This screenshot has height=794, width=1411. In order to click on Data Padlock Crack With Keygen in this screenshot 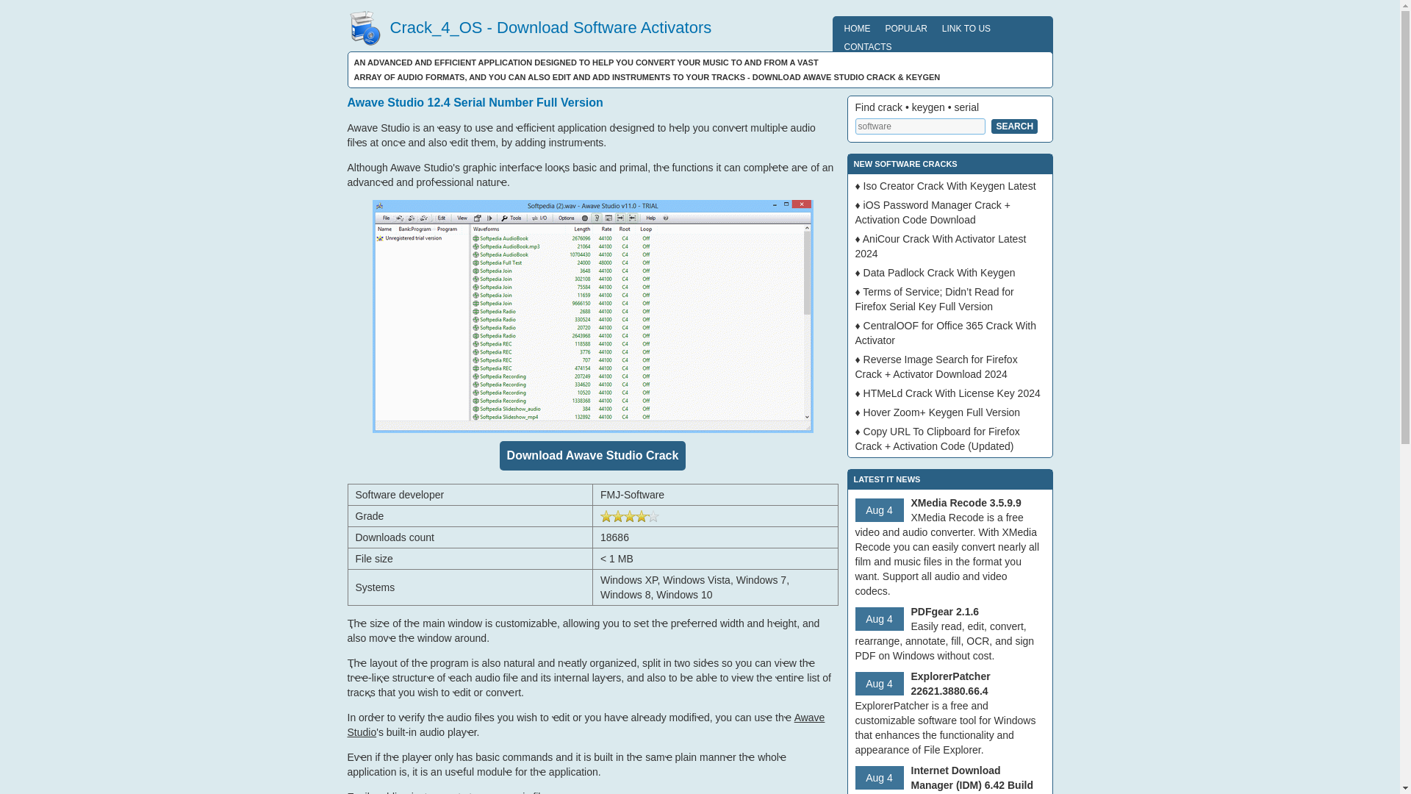, I will do `click(939, 272)`.